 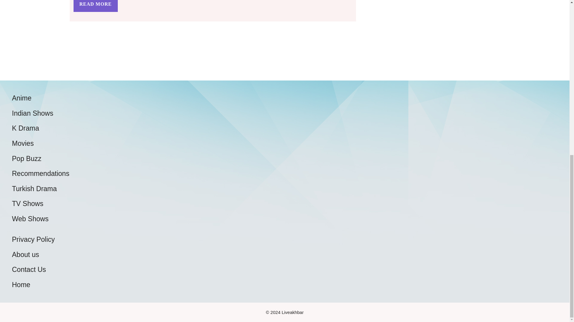 What do you see at coordinates (95, 6) in the screenshot?
I see `READ MORE` at bounding box center [95, 6].